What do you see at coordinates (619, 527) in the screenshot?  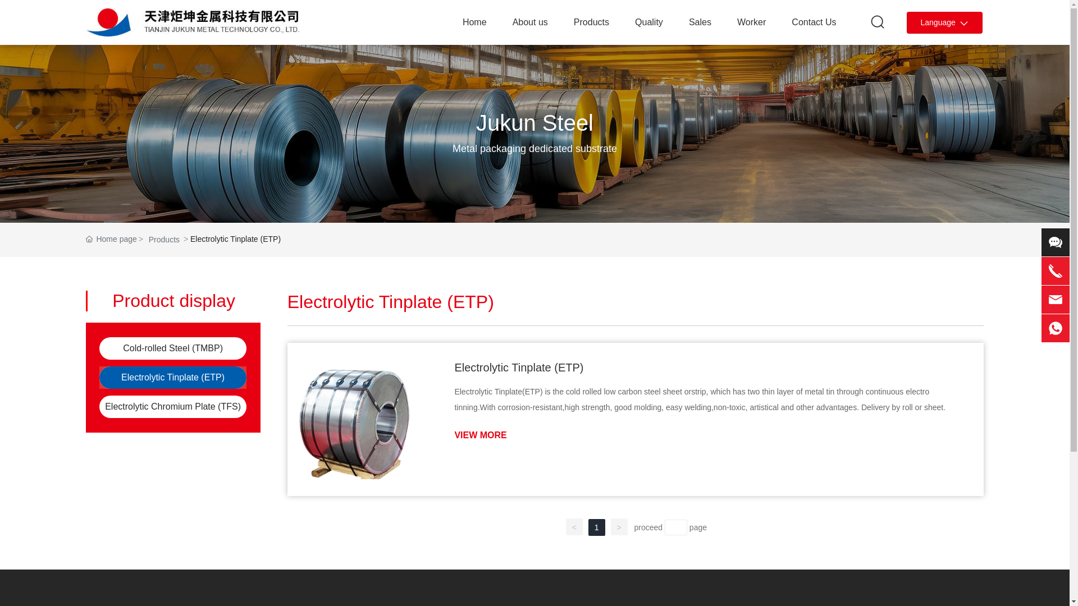 I see `>` at bounding box center [619, 527].